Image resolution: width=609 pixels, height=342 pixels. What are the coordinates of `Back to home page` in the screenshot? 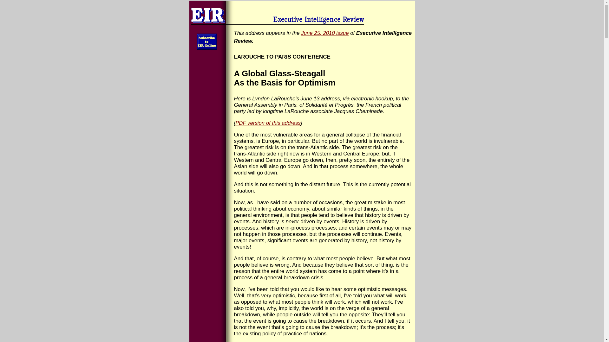 It's located at (302, 14).